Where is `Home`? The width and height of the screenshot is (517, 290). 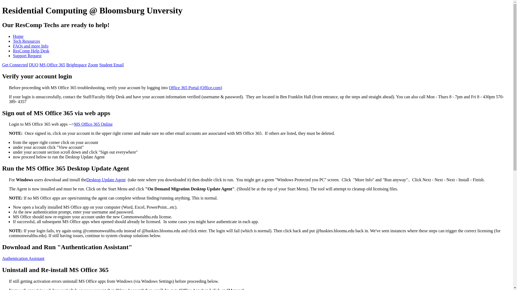 Home is located at coordinates (18, 36).